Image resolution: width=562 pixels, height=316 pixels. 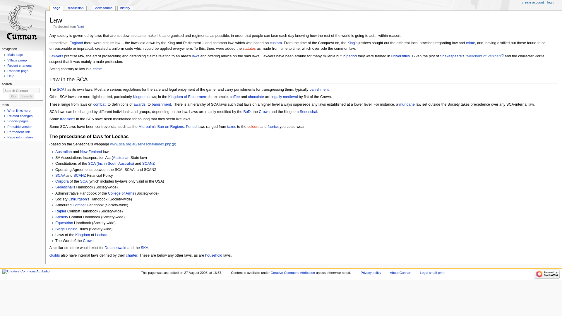 What do you see at coordinates (235, 97) in the screenshot?
I see `Coffee` at bounding box center [235, 97].